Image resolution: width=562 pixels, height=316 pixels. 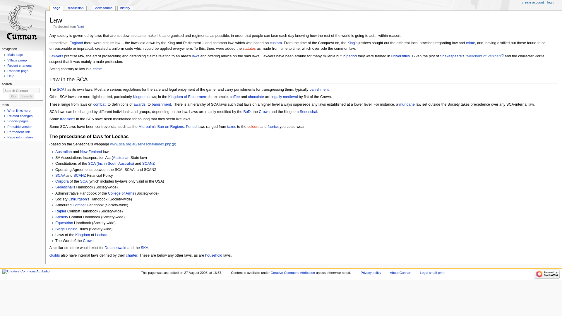 What do you see at coordinates (235, 97) in the screenshot?
I see `Coffee` at bounding box center [235, 97].